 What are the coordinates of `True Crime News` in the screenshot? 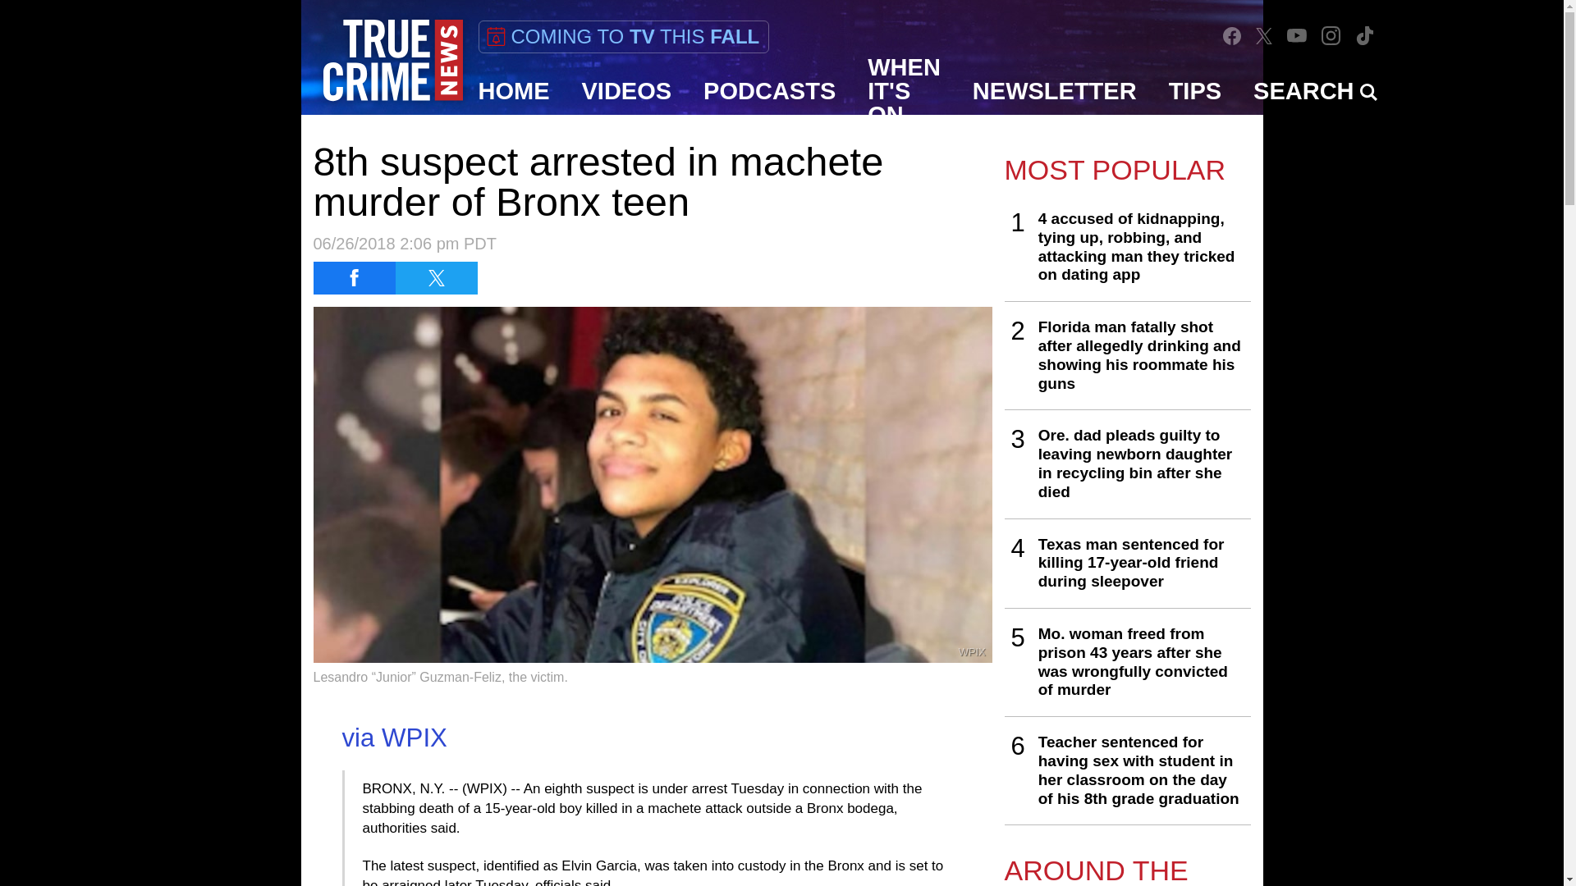 It's located at (392, 61).